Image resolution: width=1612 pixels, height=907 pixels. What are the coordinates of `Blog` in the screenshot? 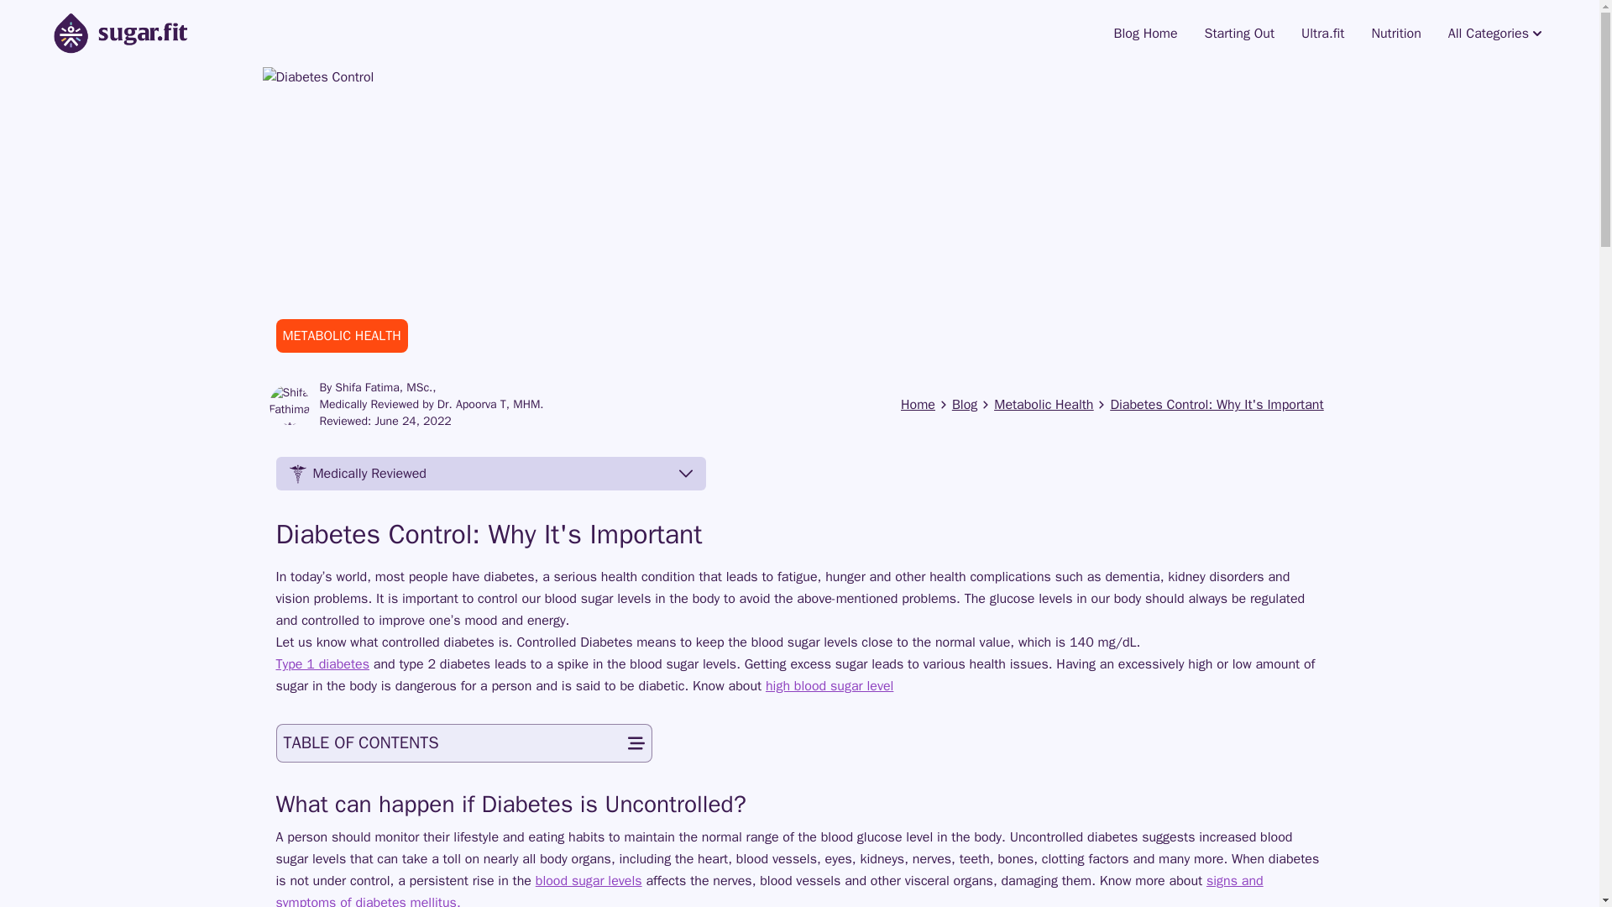 It's located at (964, 405).